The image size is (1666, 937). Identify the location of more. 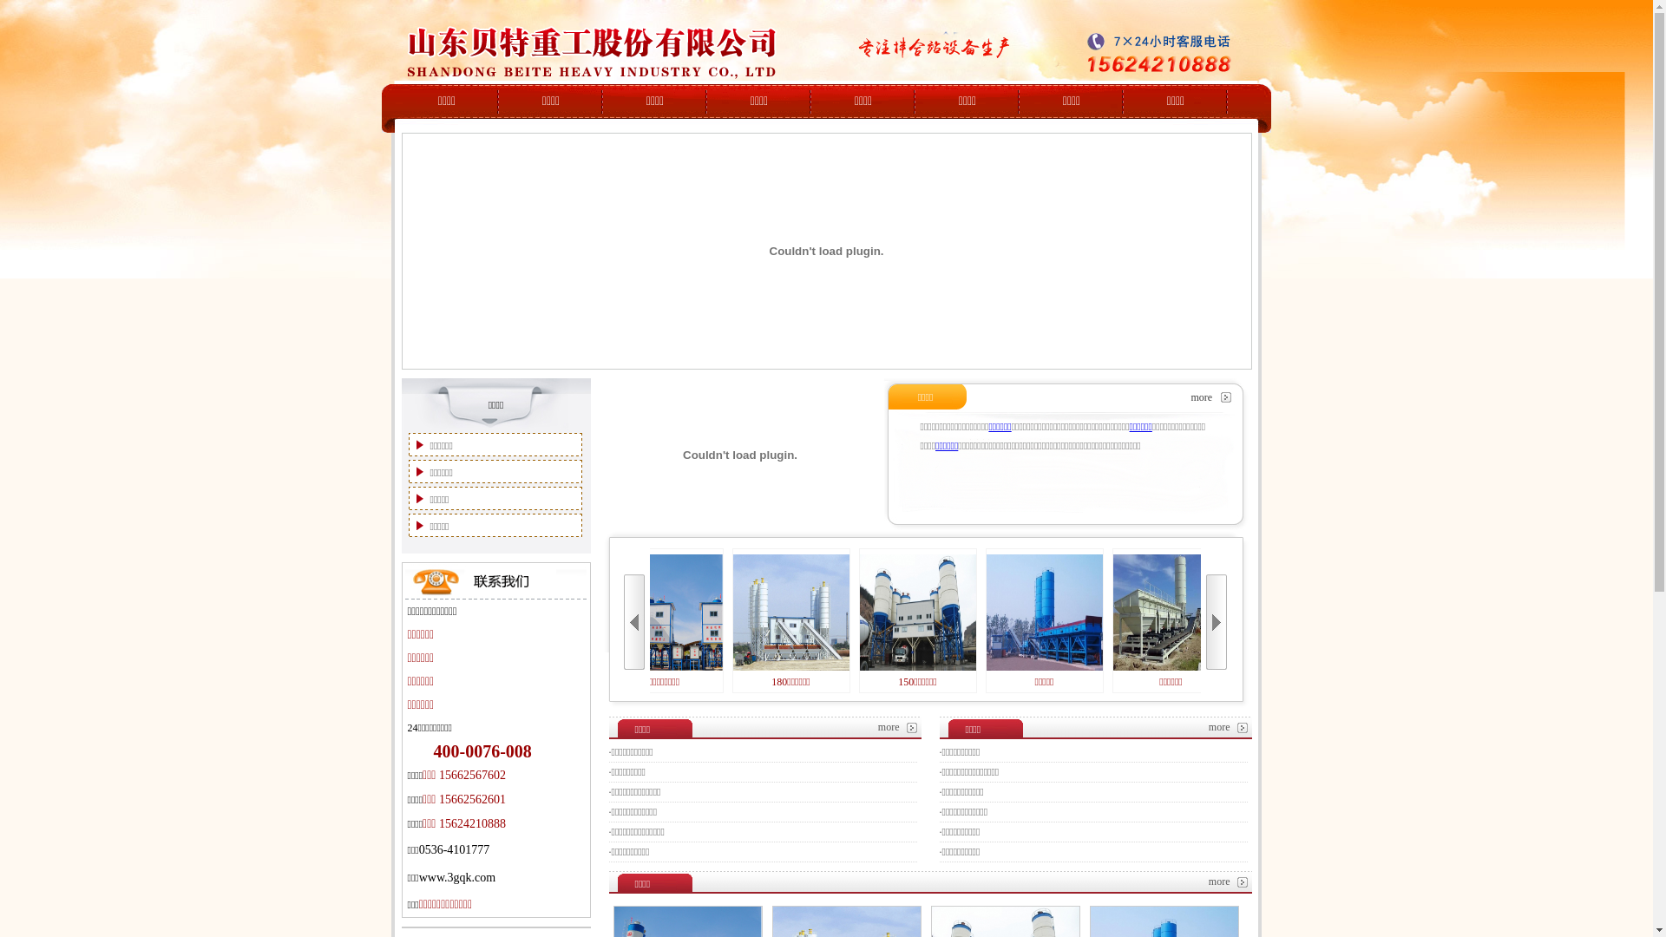
(889, 727).